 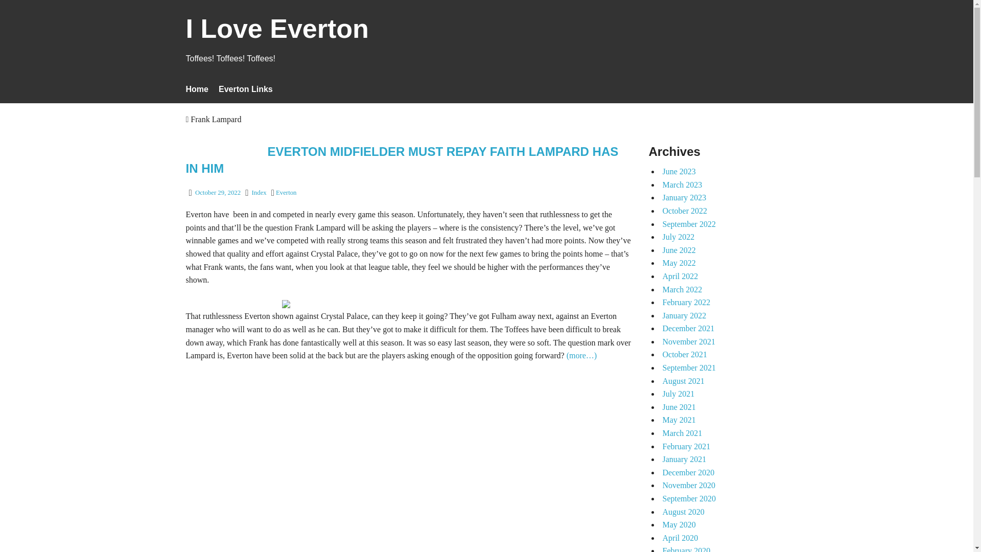 What do you see at coordinates (686, 303) in the screenshot?
I see `February 2022` at bounding box center [686, 303].